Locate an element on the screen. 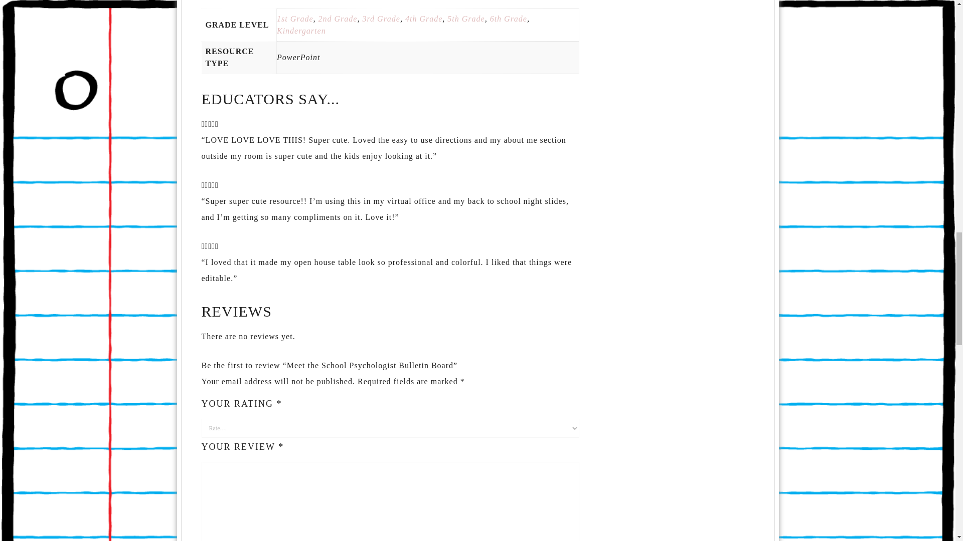  5th Grade is located at coordinates (465, 19).